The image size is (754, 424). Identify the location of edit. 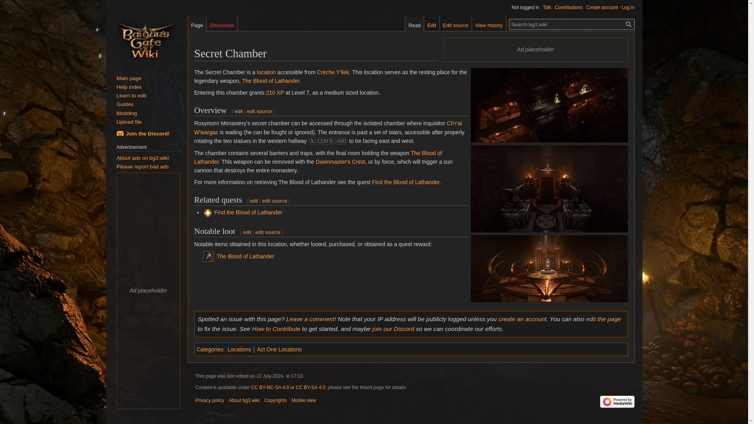
(254, 201).